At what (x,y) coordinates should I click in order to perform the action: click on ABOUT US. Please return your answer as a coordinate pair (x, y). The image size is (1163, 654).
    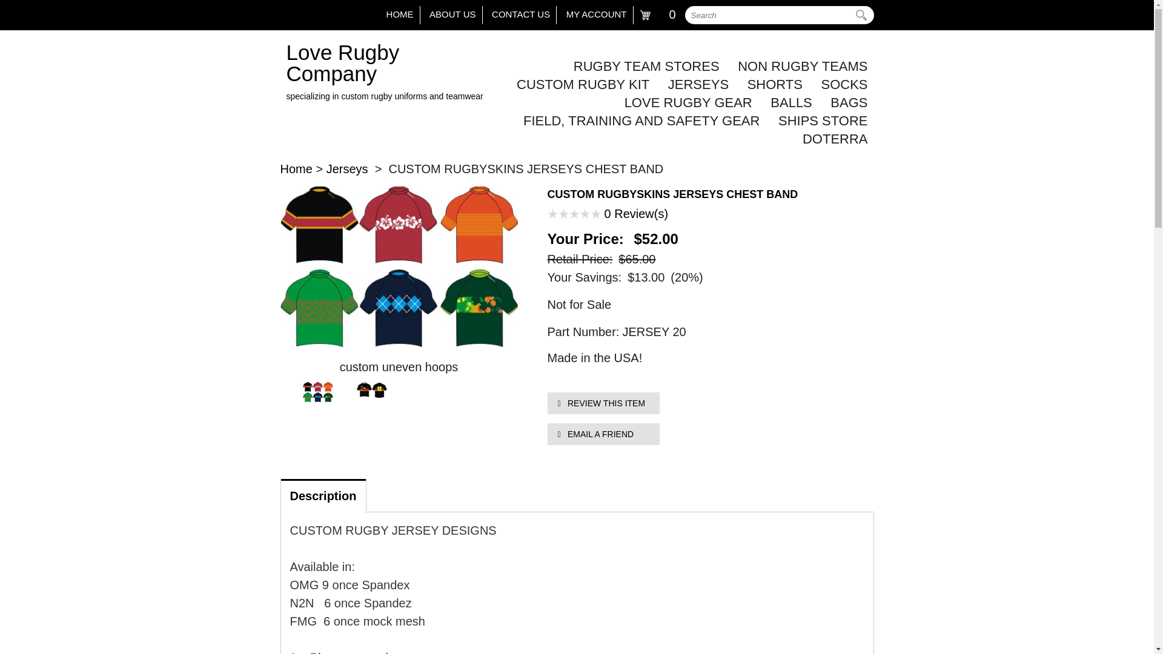
    Looking at the image, I should click on (452, 15).